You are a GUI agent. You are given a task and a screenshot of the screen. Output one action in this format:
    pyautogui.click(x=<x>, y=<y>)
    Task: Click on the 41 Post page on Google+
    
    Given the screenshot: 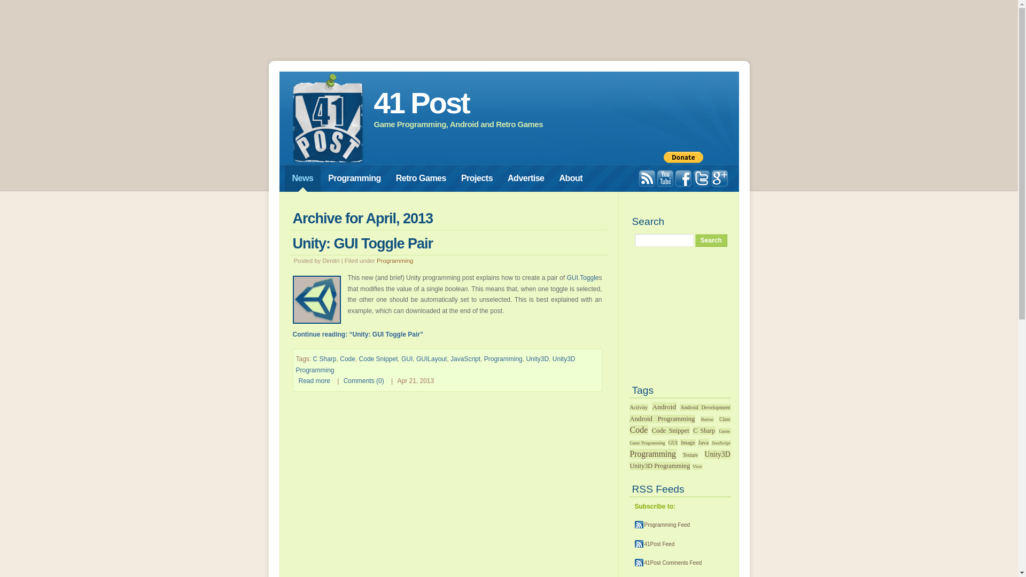 What is the action you would take?
    pyautogui.click(x=719, y=178)
    